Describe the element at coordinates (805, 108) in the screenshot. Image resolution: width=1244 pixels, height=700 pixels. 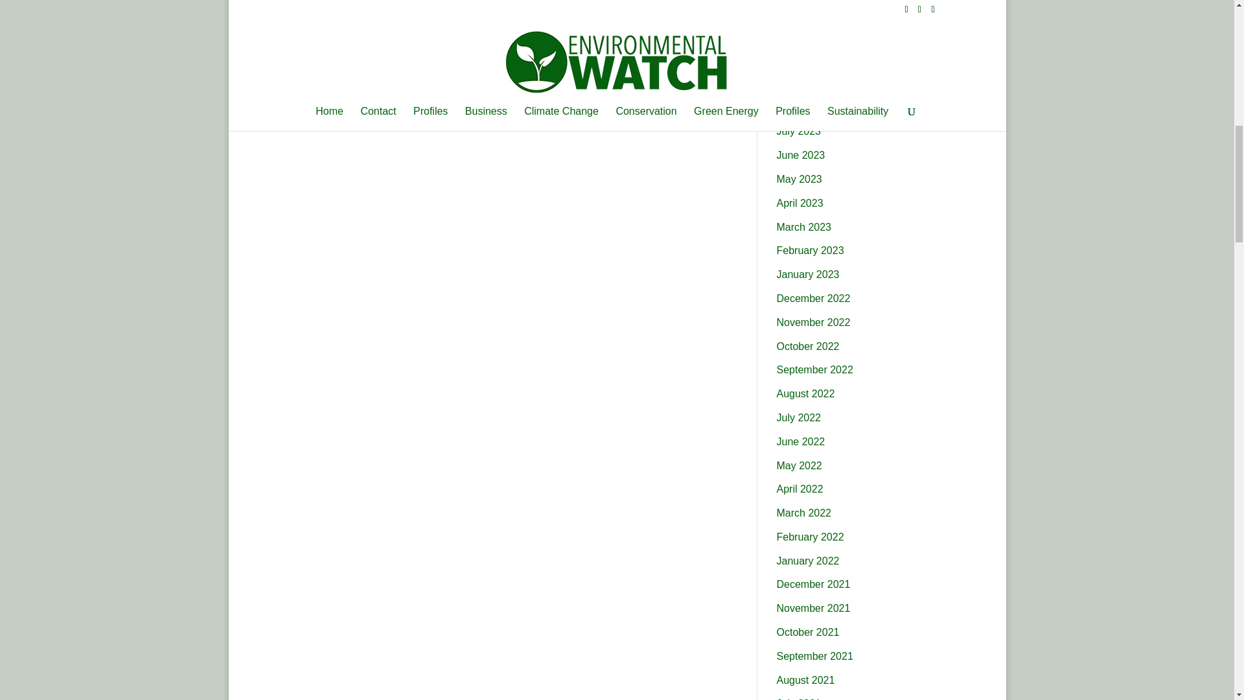
I see `August 2023` at that location.